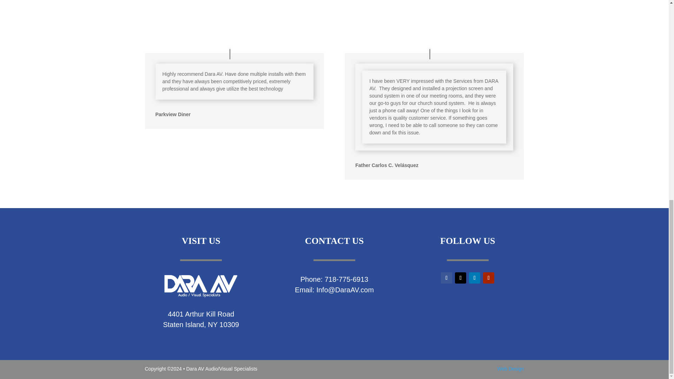 This screenshot has width=674, height=379. Describe the element at coordinates (489, 278) in the screenshot. I see `Follow on Youtube` at that location.